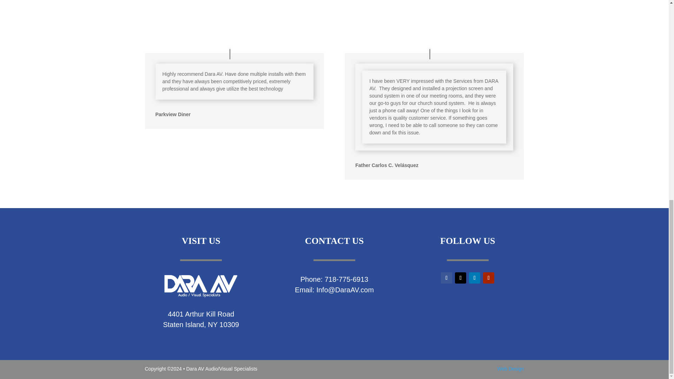 This screenshot has width=674, height=379. Describe the element at coordinates (489, 278) in the screenshot. I see `Follow on Youtube` at that location.